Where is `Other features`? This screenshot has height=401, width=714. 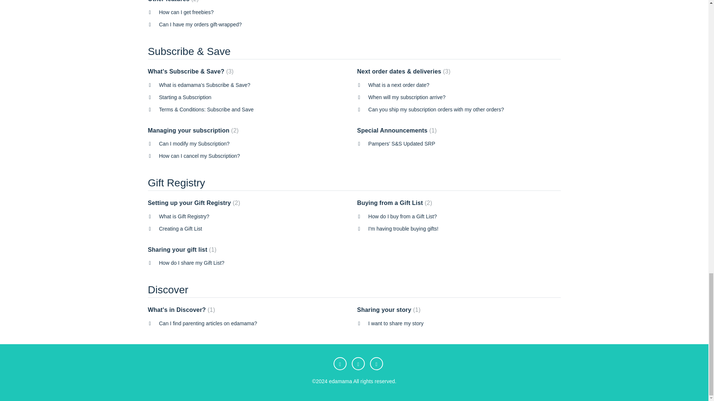
Other features is located at coordinates (173, 1).